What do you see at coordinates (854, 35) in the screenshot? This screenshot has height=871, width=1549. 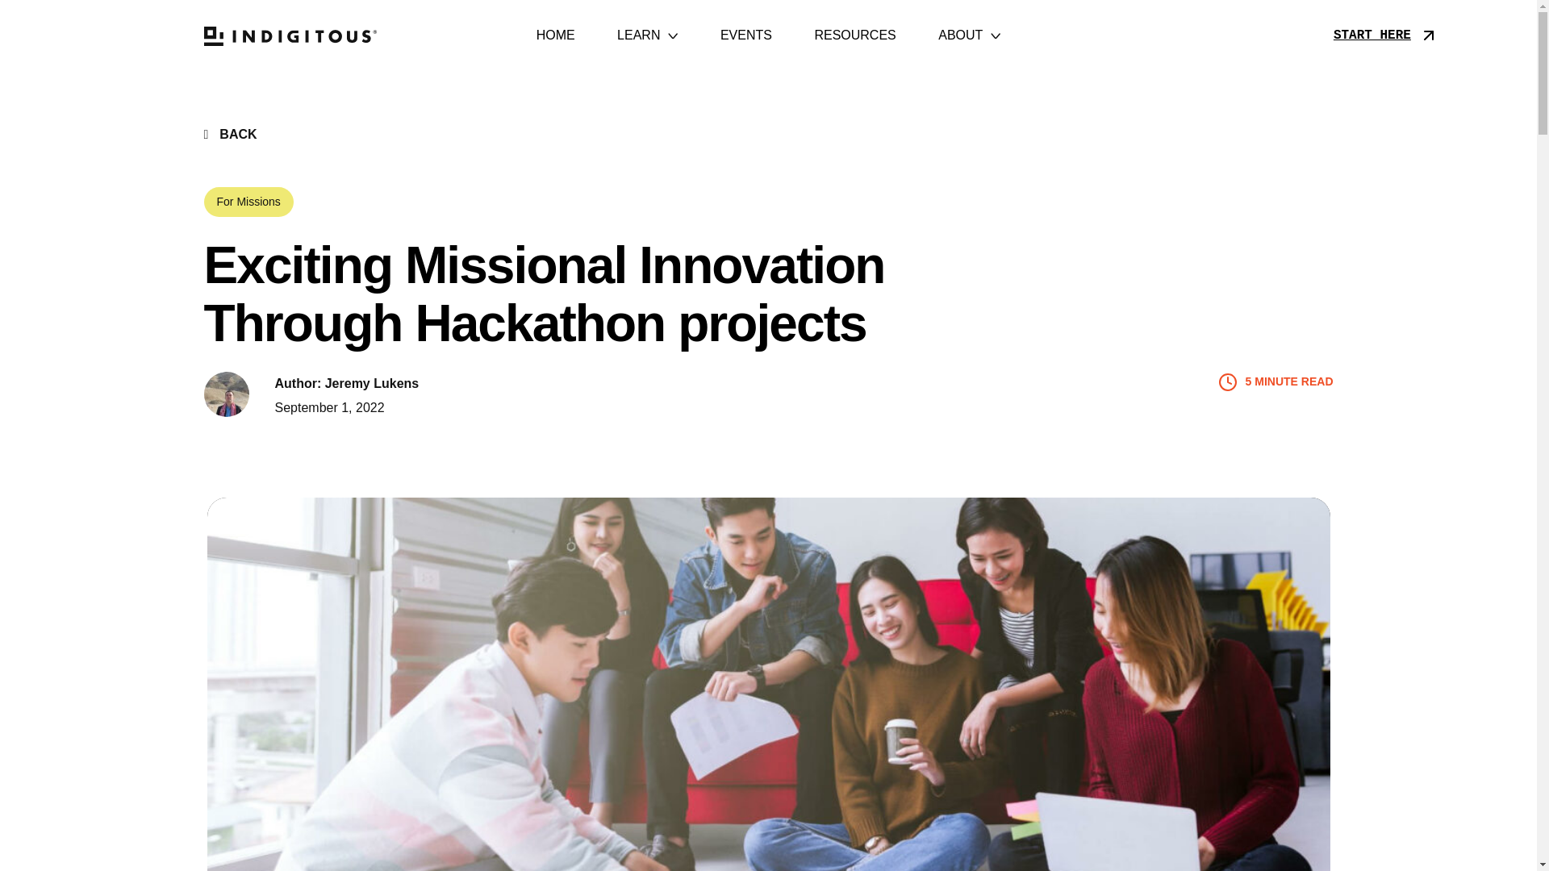 I see `RESOURCES` at bounding box center [854, 35].